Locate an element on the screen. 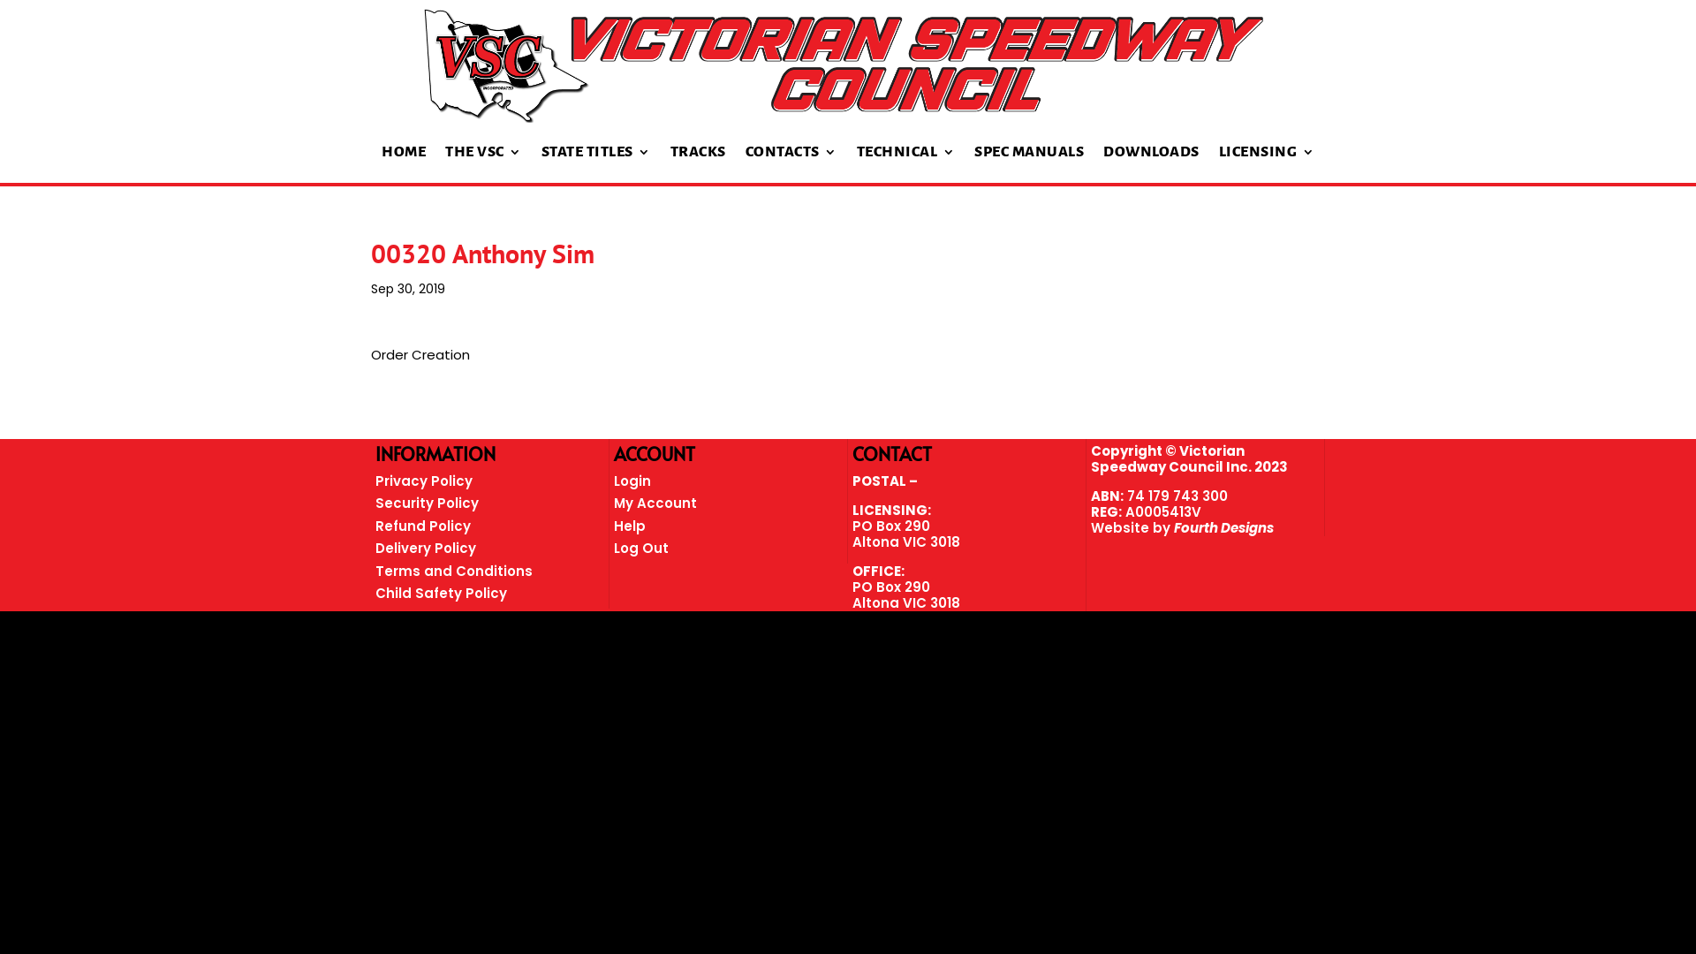 The height and width of the screenshot is (954, 1696). My Account is located at coordinates (655, 503).